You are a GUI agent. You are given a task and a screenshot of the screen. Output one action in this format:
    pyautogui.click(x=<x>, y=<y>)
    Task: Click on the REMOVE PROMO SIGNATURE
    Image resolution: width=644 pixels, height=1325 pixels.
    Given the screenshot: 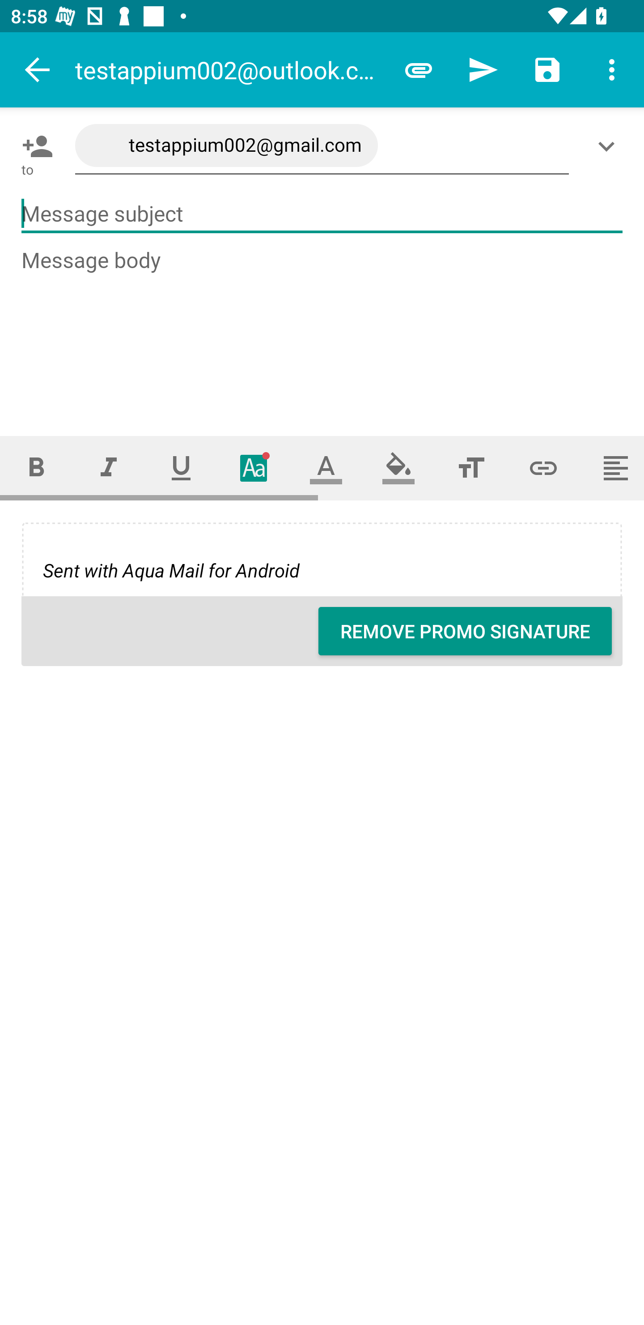 What is the action you would take?
    pyautogui.click(x=465, y=631)
    